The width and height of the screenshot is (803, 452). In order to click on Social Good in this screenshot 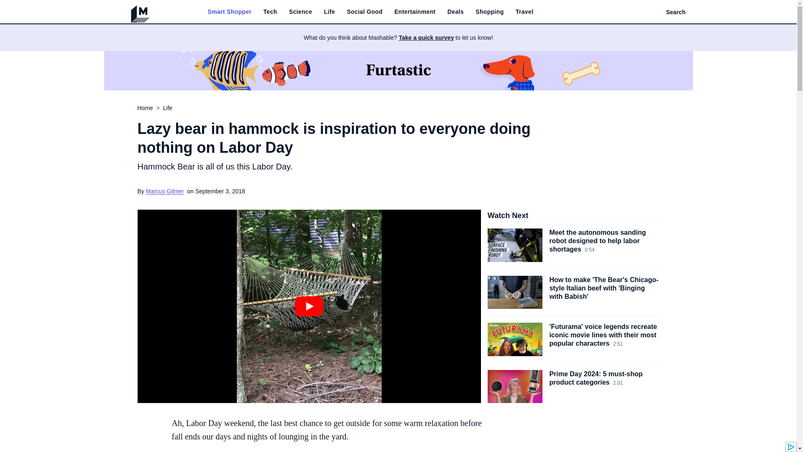, I will do `click(365, 12)`.